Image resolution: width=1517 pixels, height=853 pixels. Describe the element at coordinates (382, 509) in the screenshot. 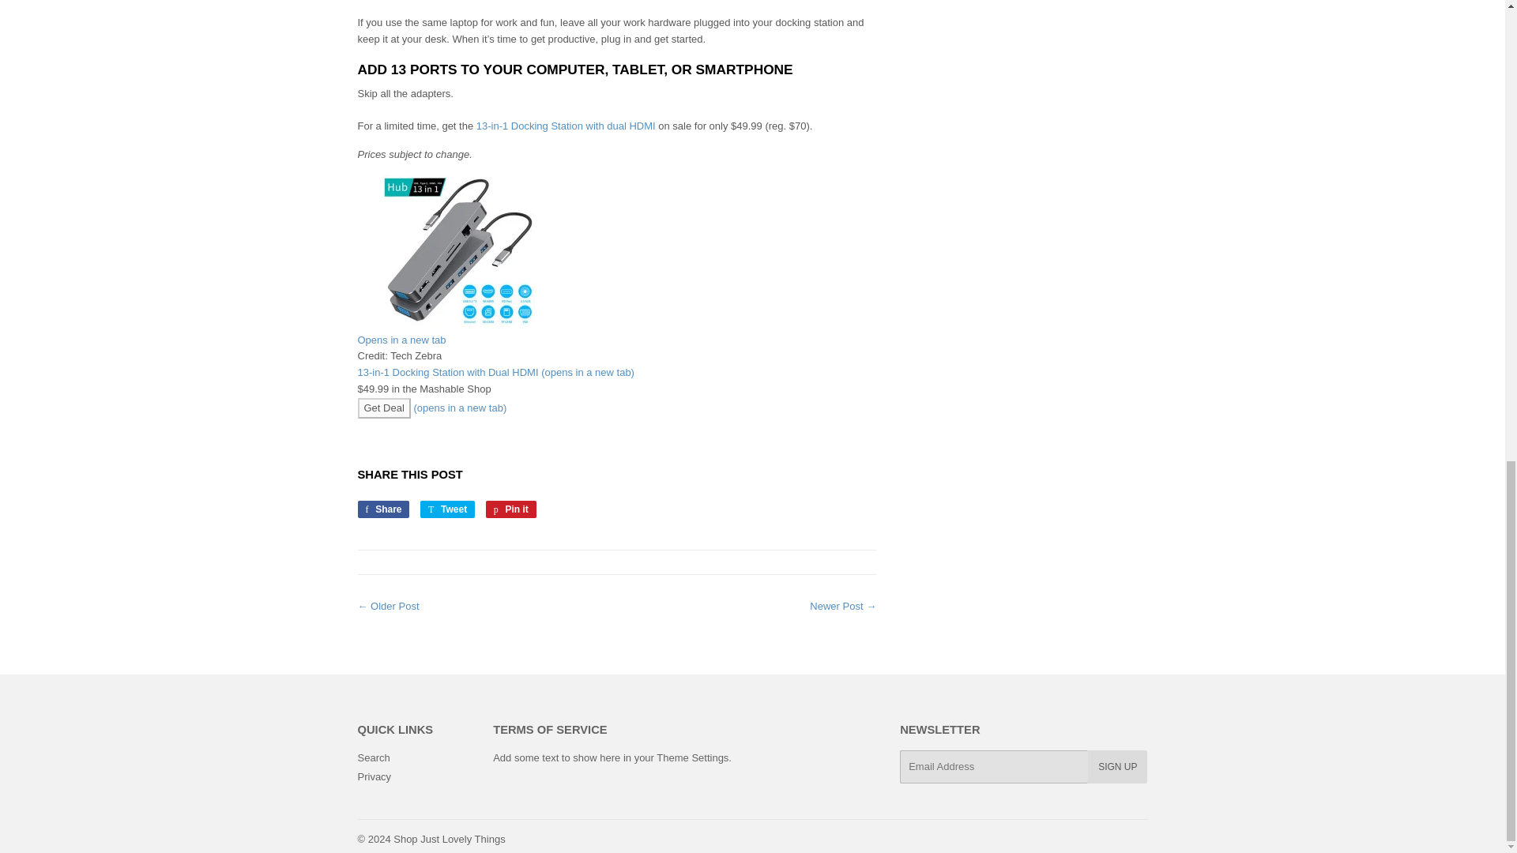

I see `SIGN UP` at that location.